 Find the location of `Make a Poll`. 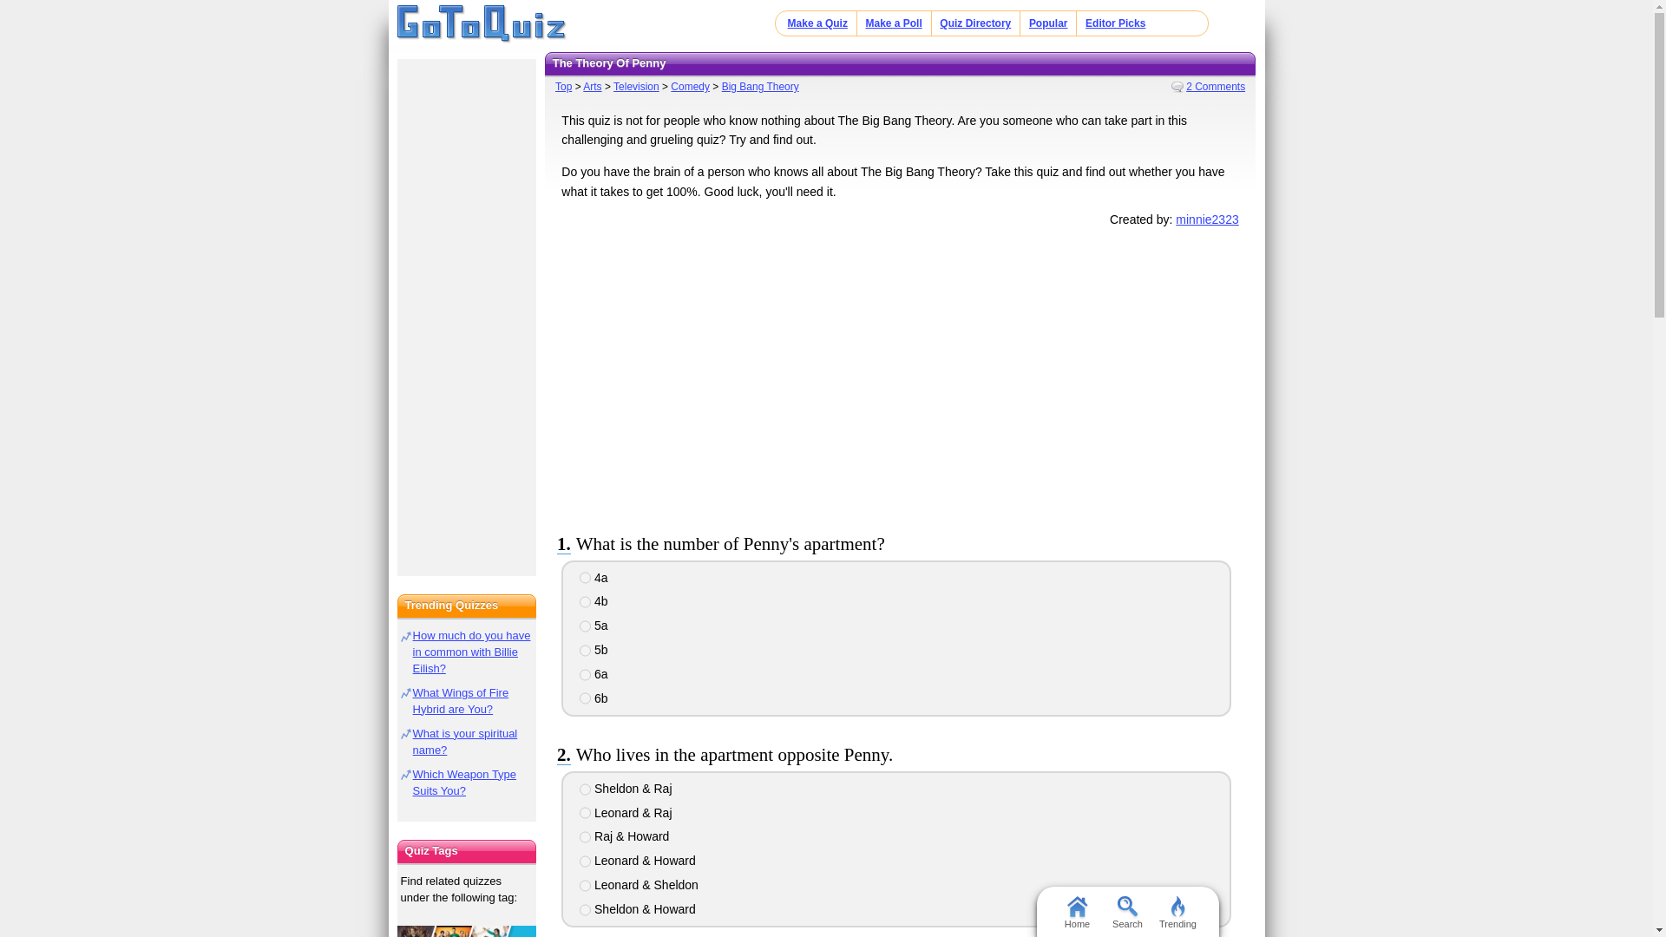

Make a Poll is located at coordinates (892, 23).